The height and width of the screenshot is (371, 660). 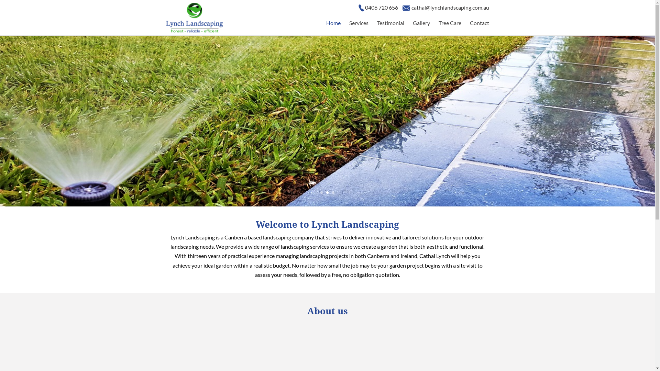 What do you see at coordinates (359, 25) in the screenshot?
I see `Services` at bounding box center [359, 25].